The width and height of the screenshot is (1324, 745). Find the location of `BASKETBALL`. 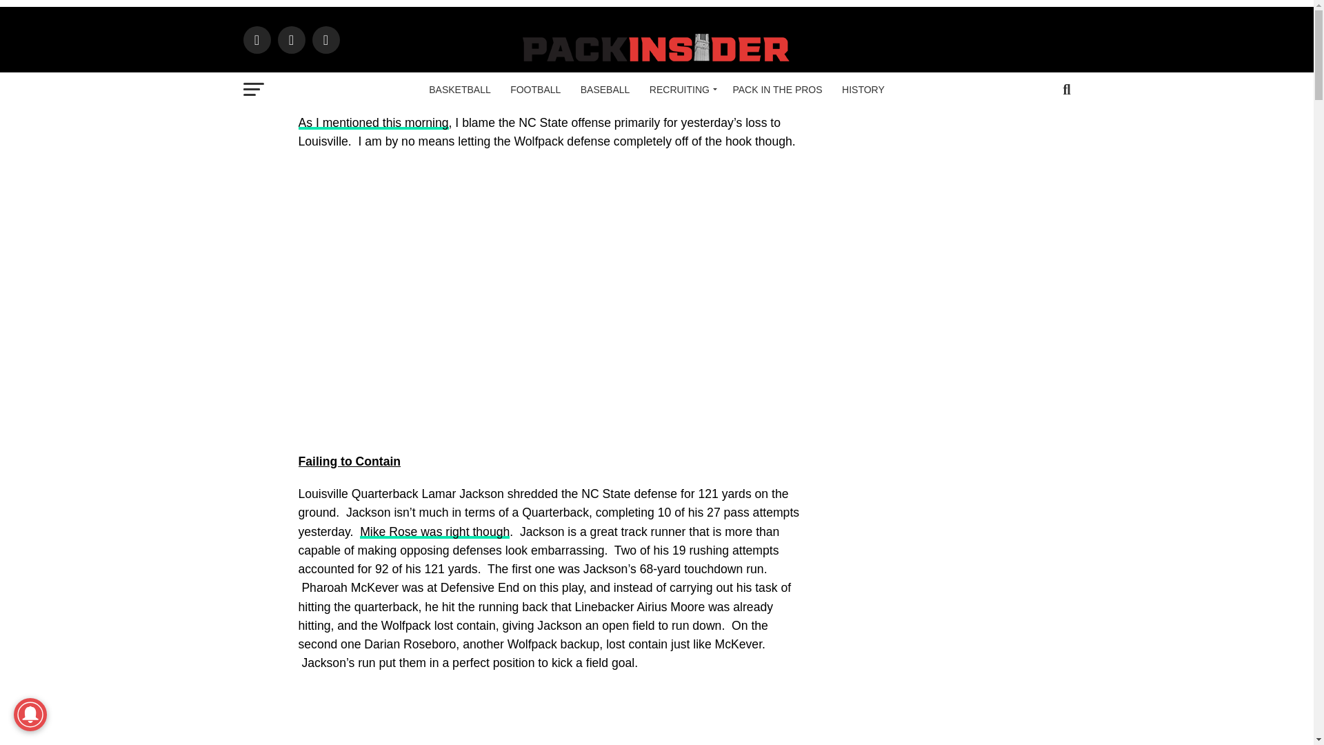

BASKETBALL is located at coordinates (459, 90).